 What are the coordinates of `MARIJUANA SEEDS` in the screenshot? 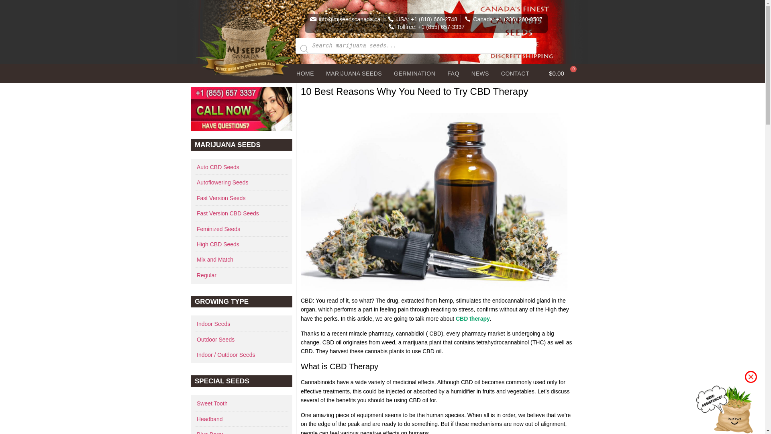 It's located at (353, 73).